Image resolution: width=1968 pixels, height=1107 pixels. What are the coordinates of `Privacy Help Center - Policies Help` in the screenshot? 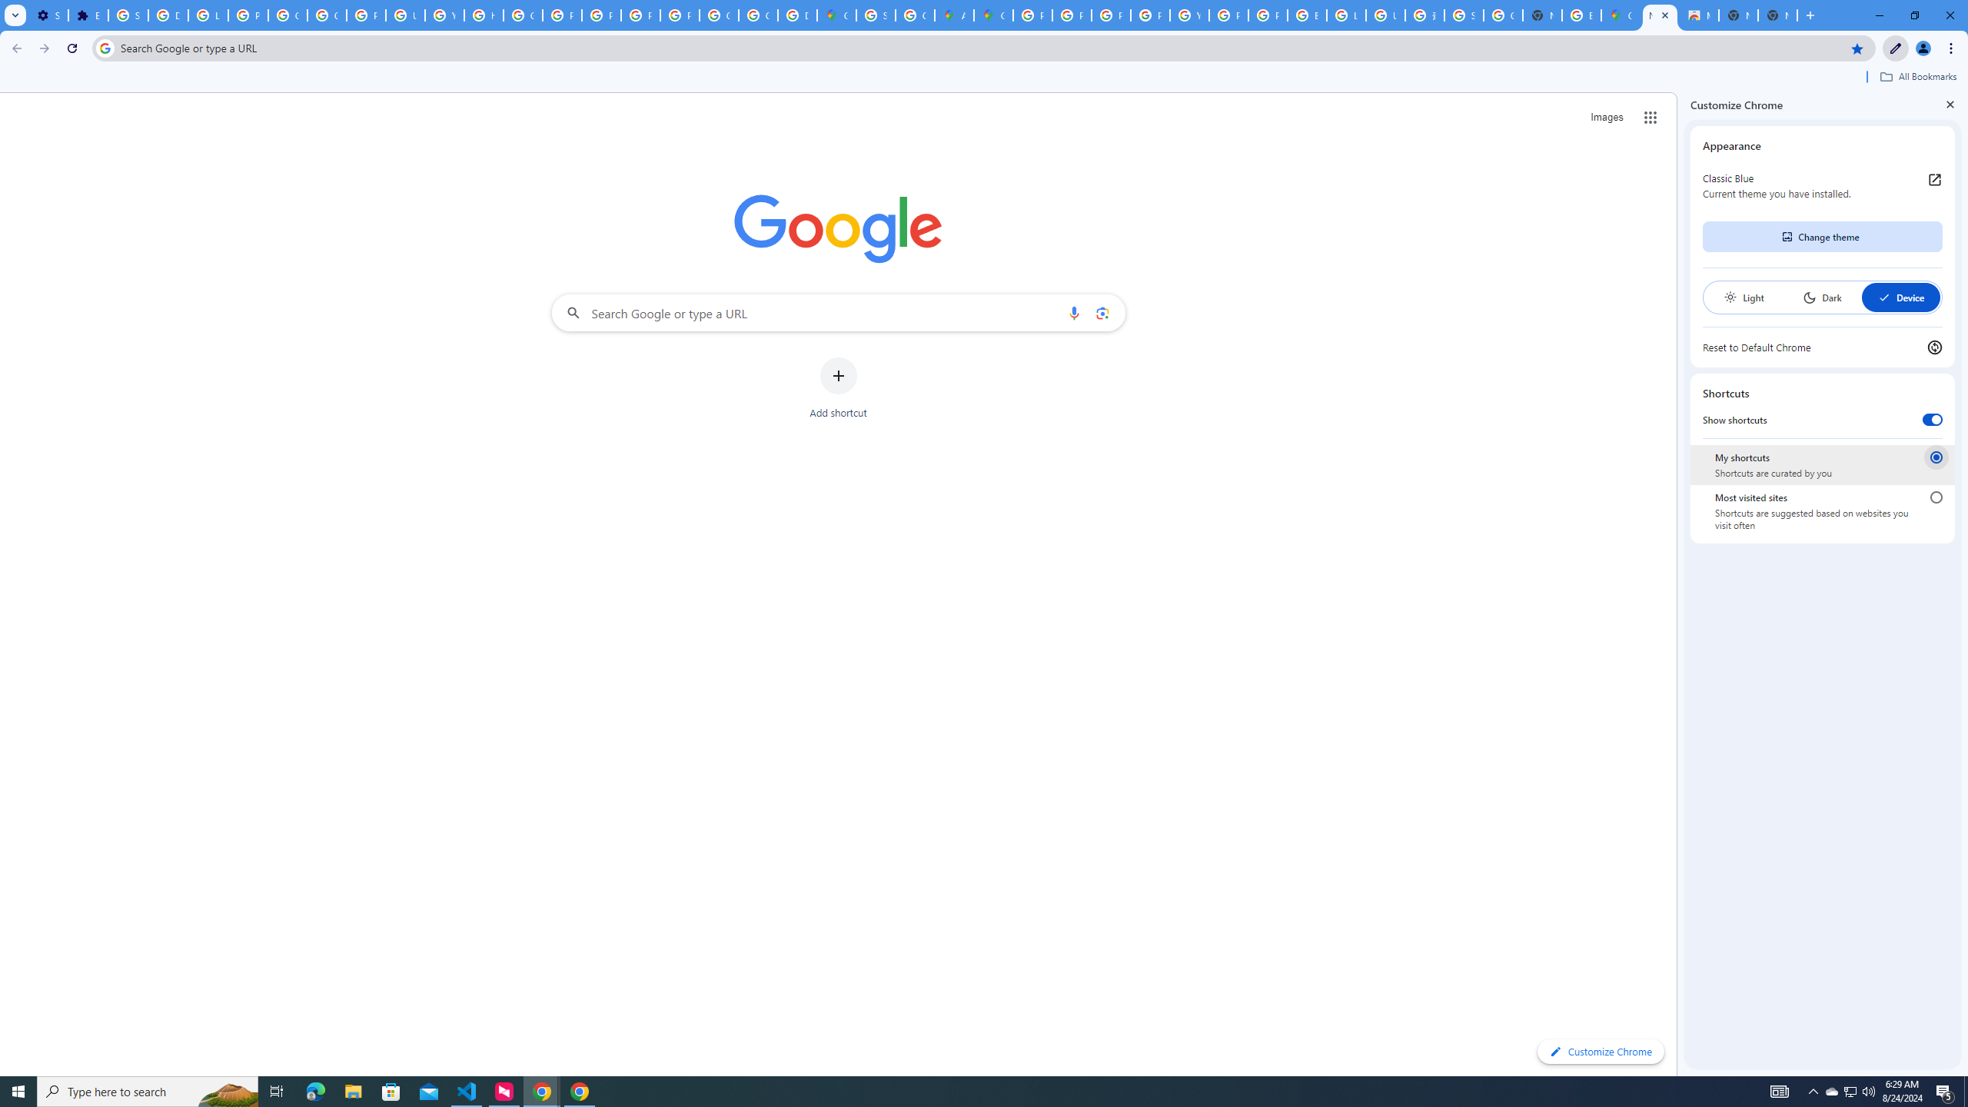 It's located at (1110, 15).